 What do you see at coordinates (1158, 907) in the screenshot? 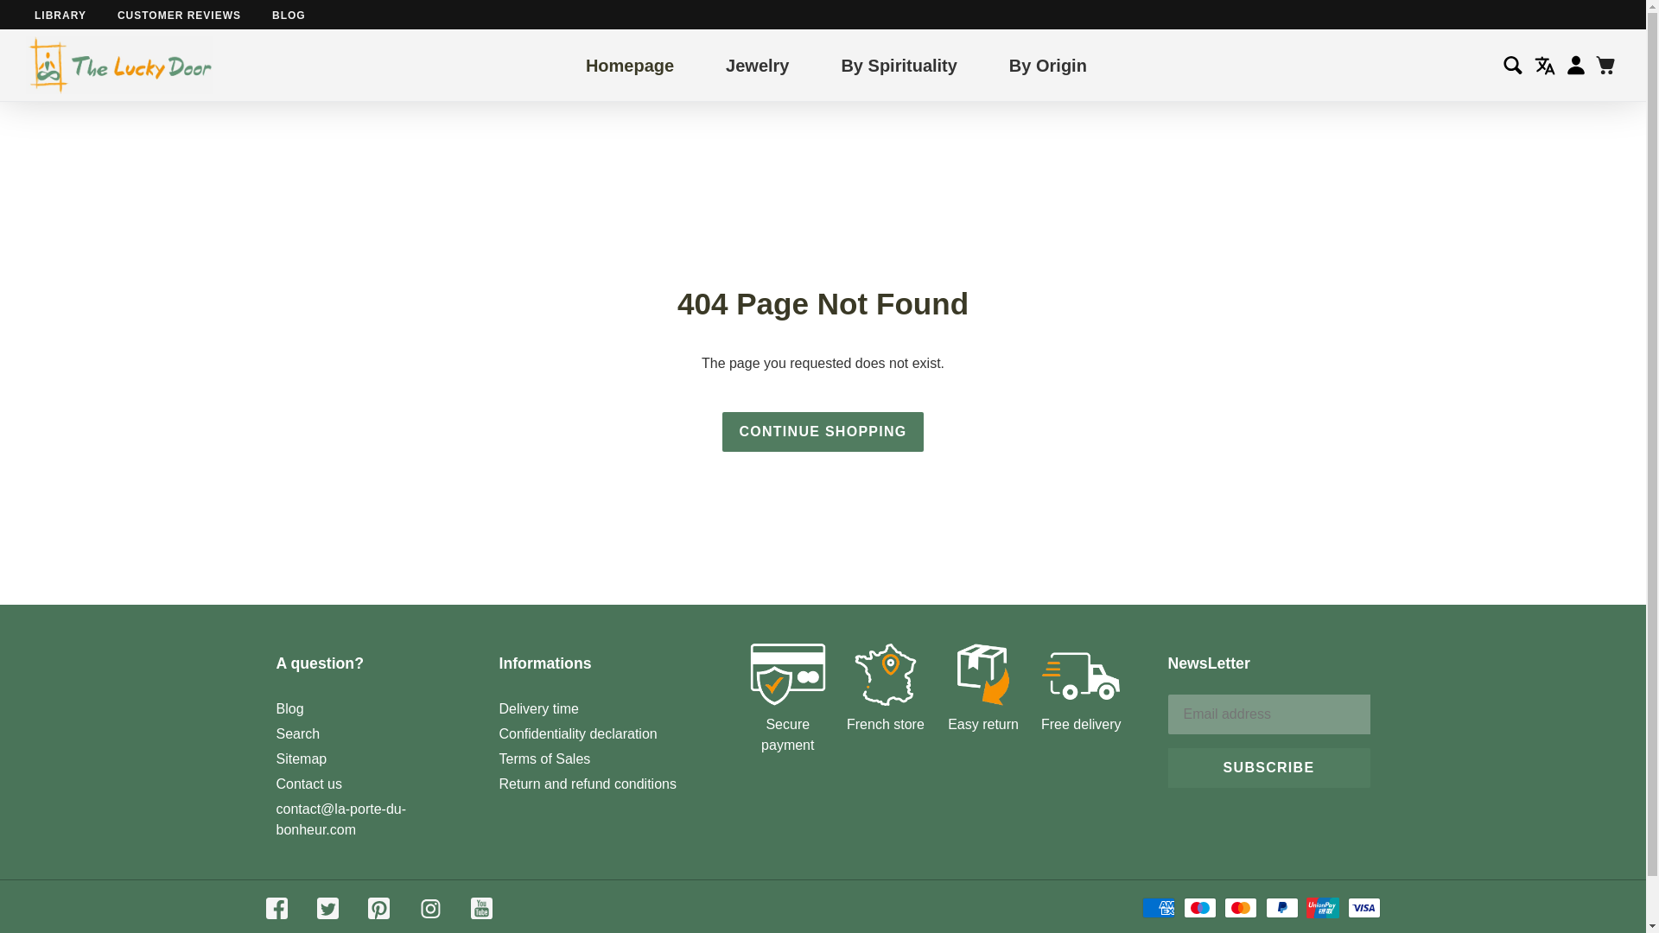
I see `American Express` at bounding box center [1158, 907].